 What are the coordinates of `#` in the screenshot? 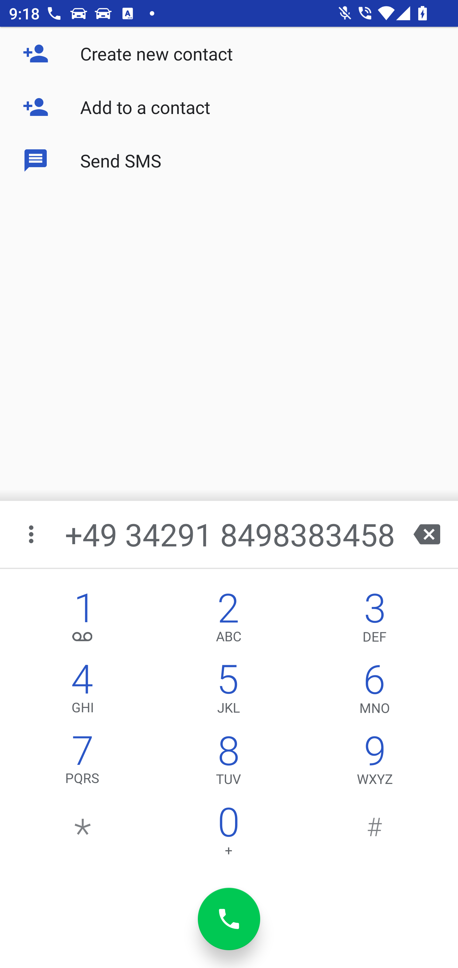 It's located at (375, 834).